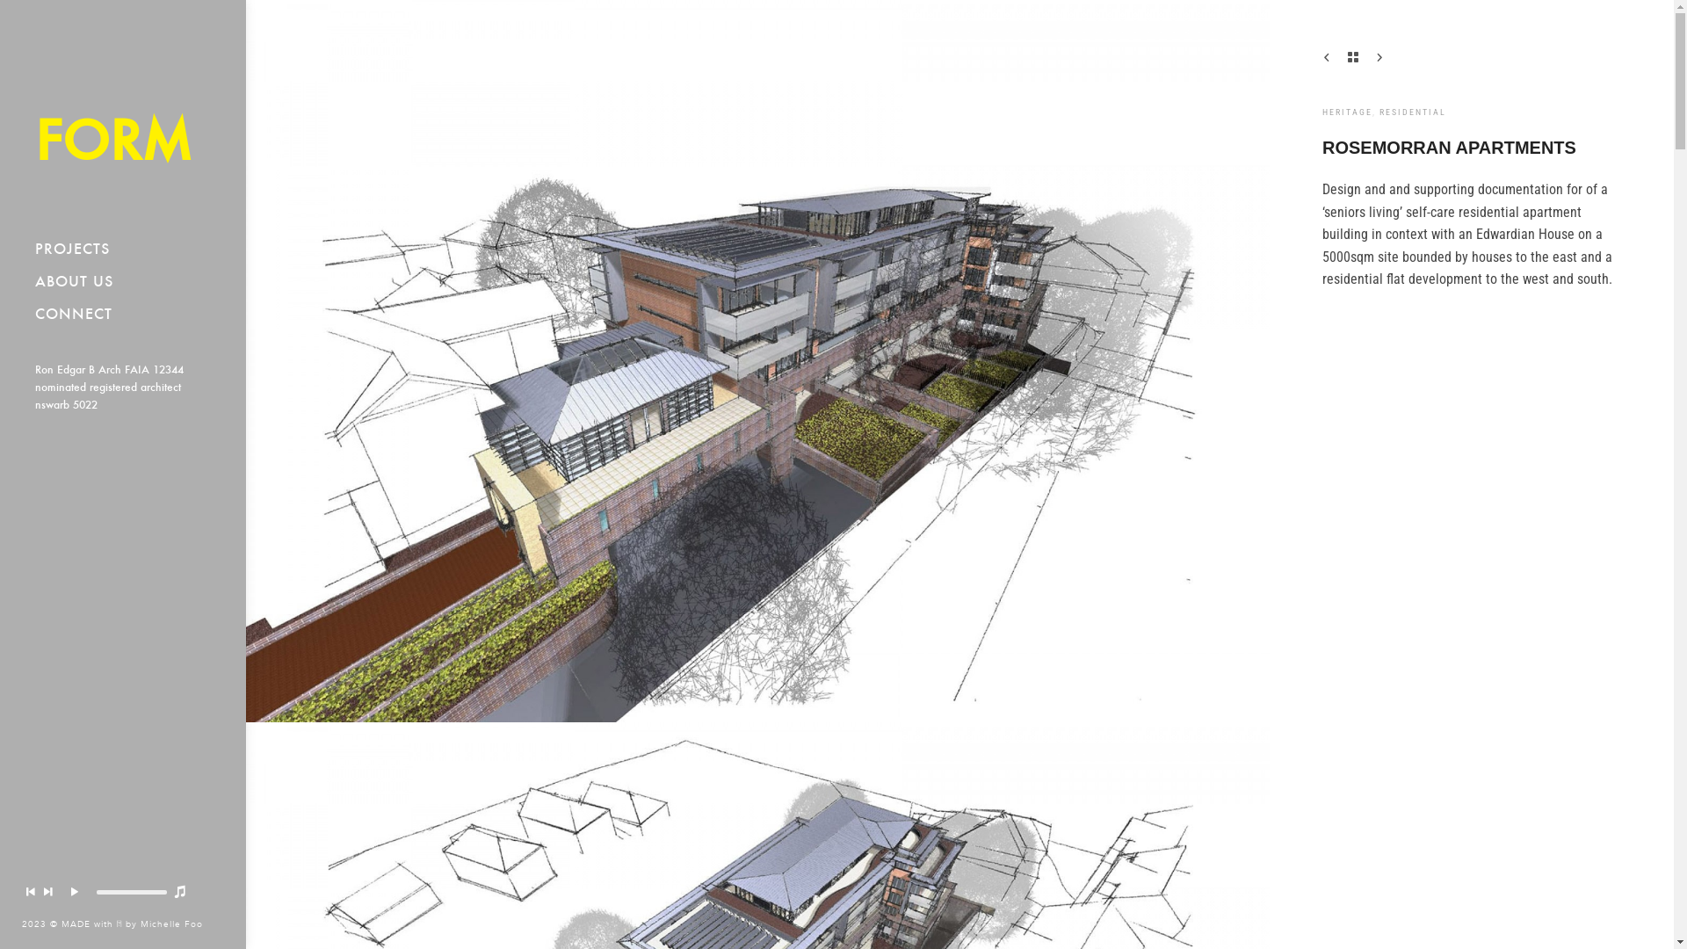 The width and height of the screenshot is (1687, 949). Describe the element at coordinates (123, 250) in the screenshot. I see `PROJECTS` at that location.